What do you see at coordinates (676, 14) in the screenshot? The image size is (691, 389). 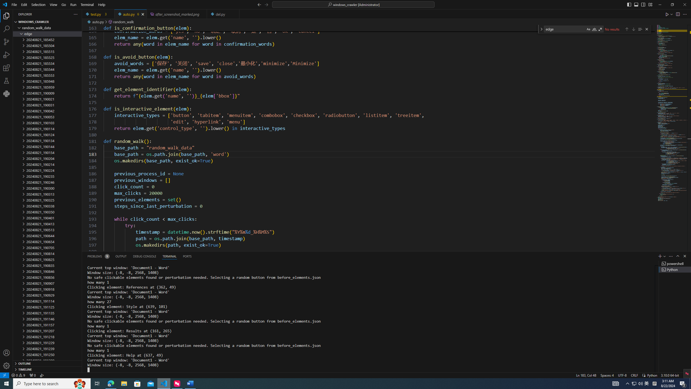 I see `Editor actions` at bounding box center [676, 14].